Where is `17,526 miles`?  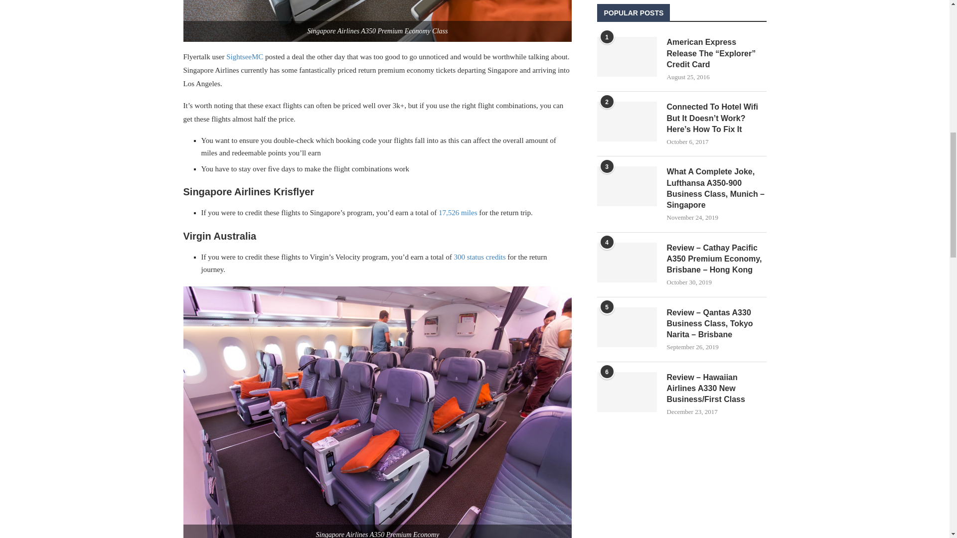 17,526 miles is located at coordinates (458, 213).